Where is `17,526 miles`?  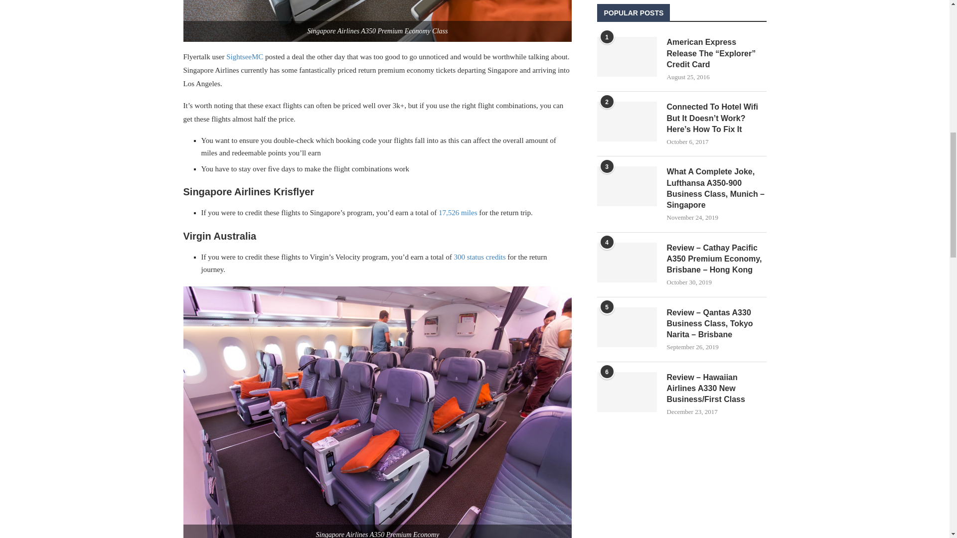 17,526 miles is located at coordinates (458, 213).